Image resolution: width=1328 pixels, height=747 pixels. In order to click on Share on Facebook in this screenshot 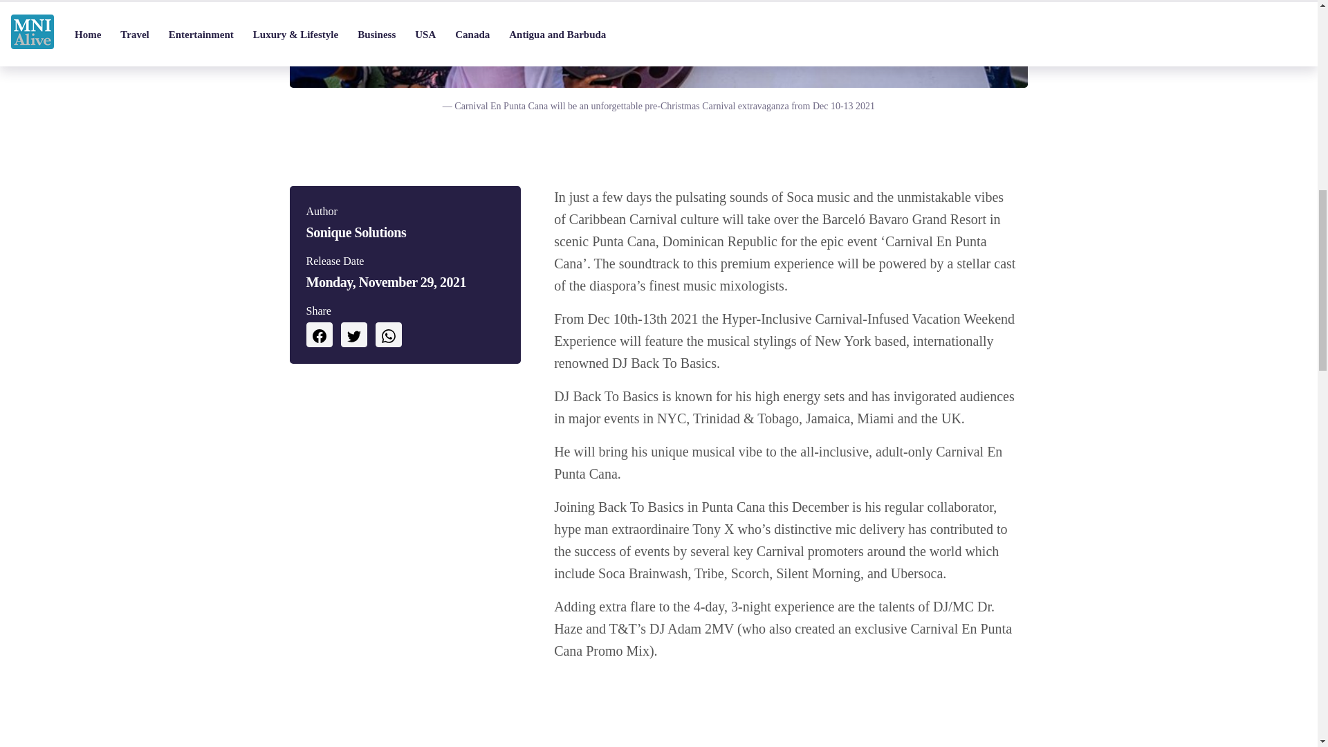, I will do `click(318, 335)`.